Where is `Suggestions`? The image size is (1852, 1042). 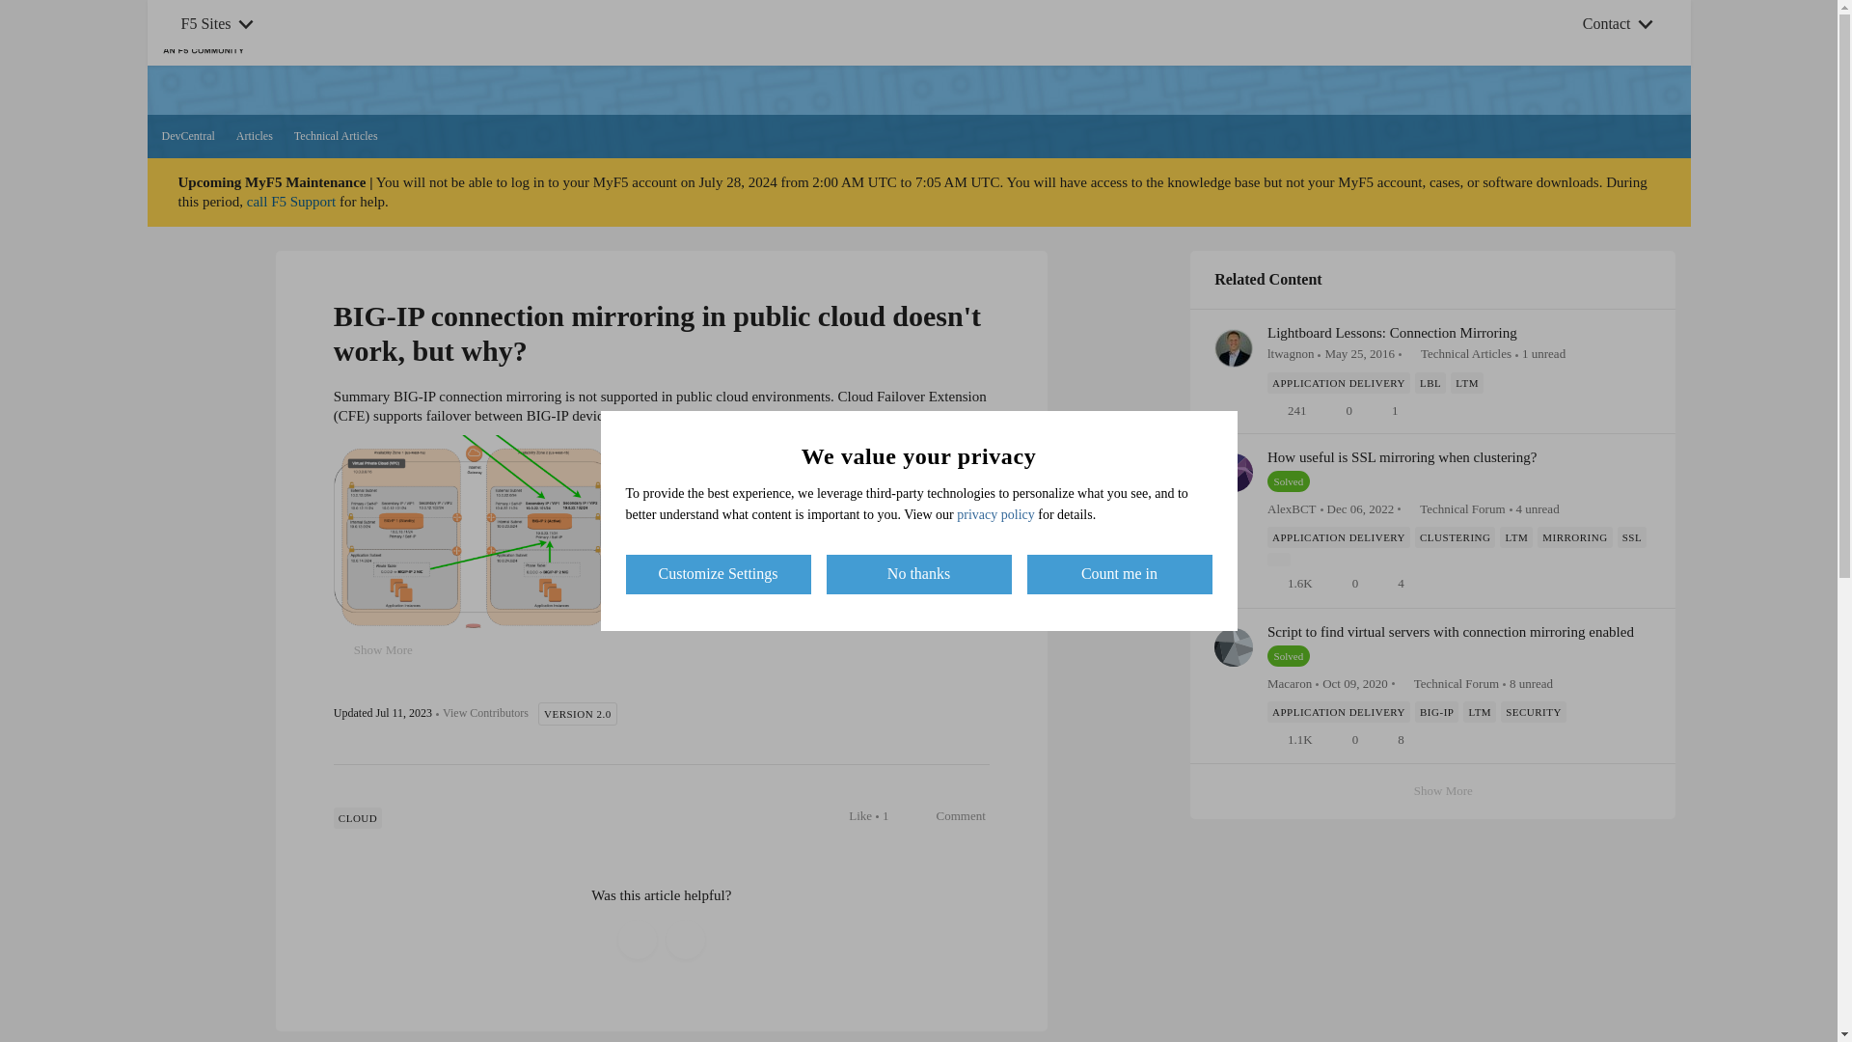 Suggestions is located at coordinates (1162, 33).